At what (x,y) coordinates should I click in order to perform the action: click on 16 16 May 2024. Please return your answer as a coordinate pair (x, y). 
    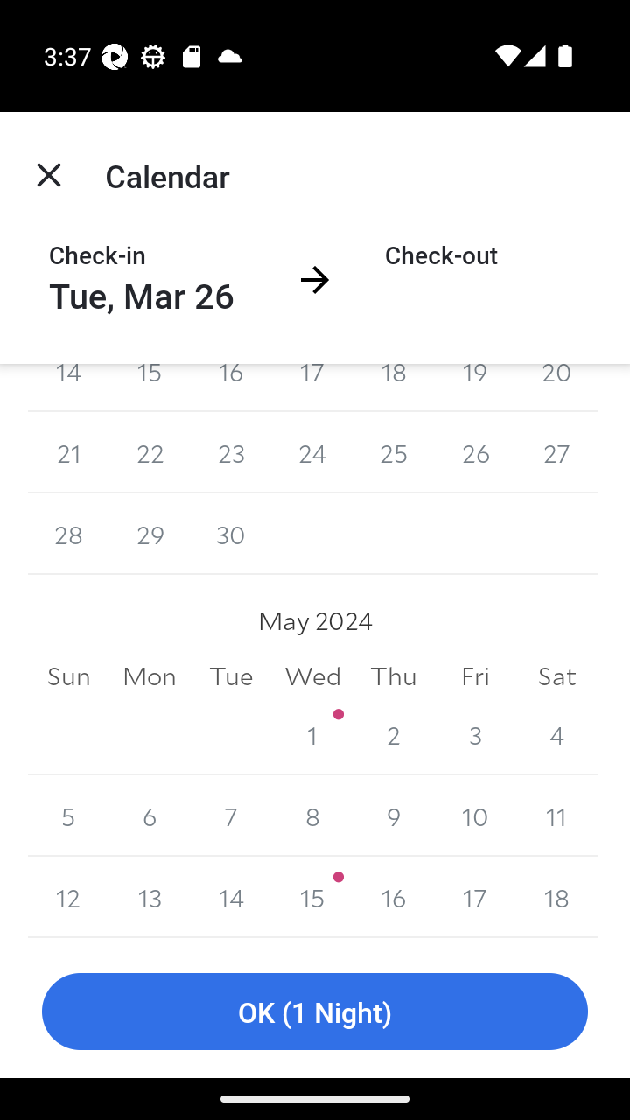
    Looking at the image, I should click on (394, 898).